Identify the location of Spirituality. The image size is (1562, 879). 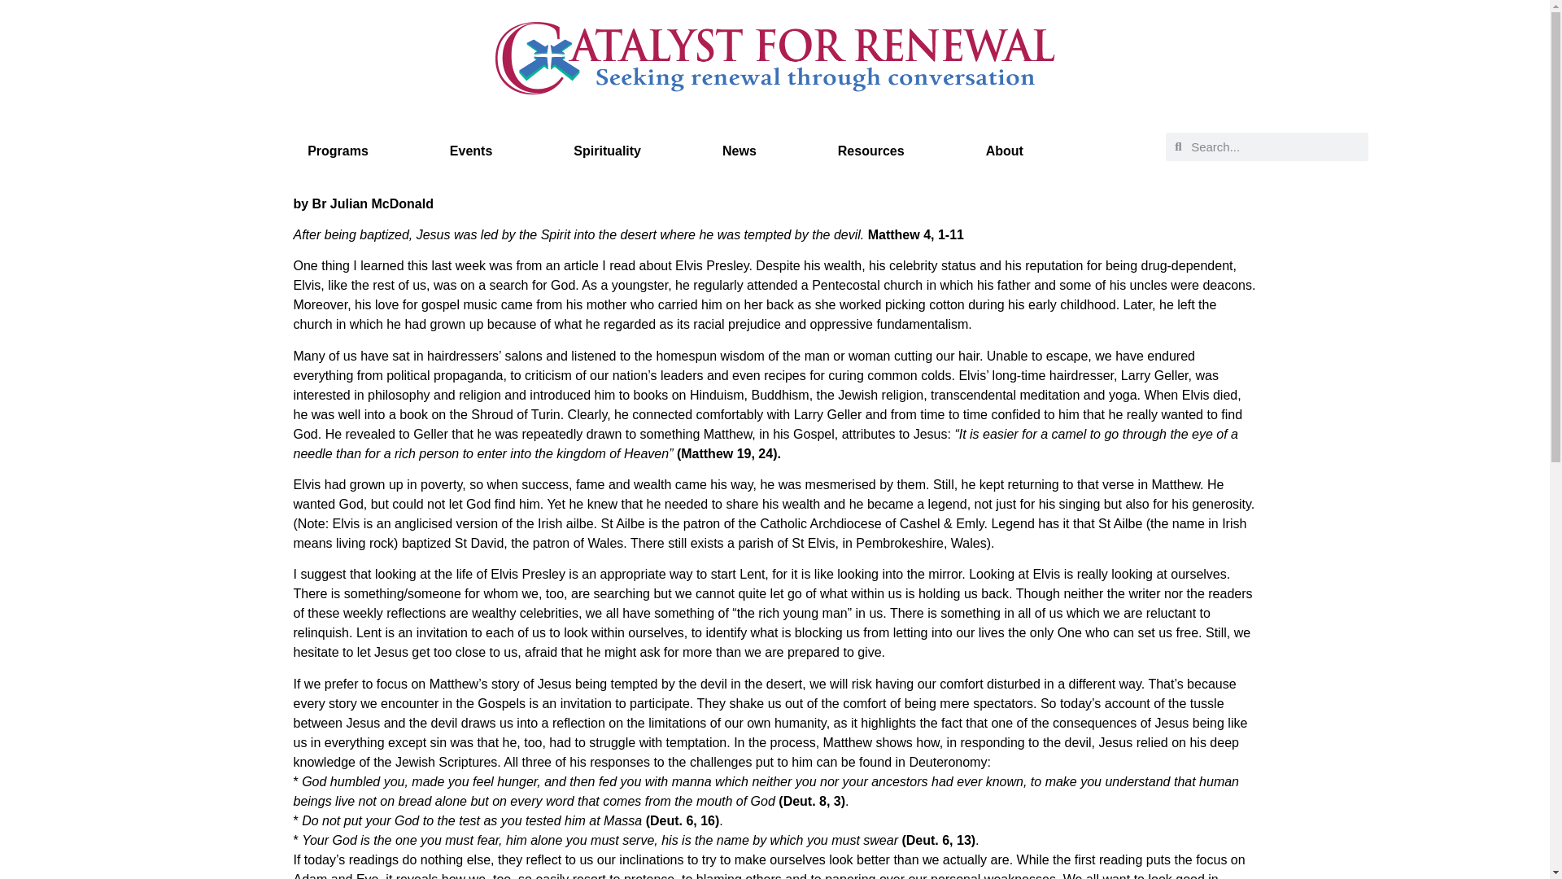
(607, 151).